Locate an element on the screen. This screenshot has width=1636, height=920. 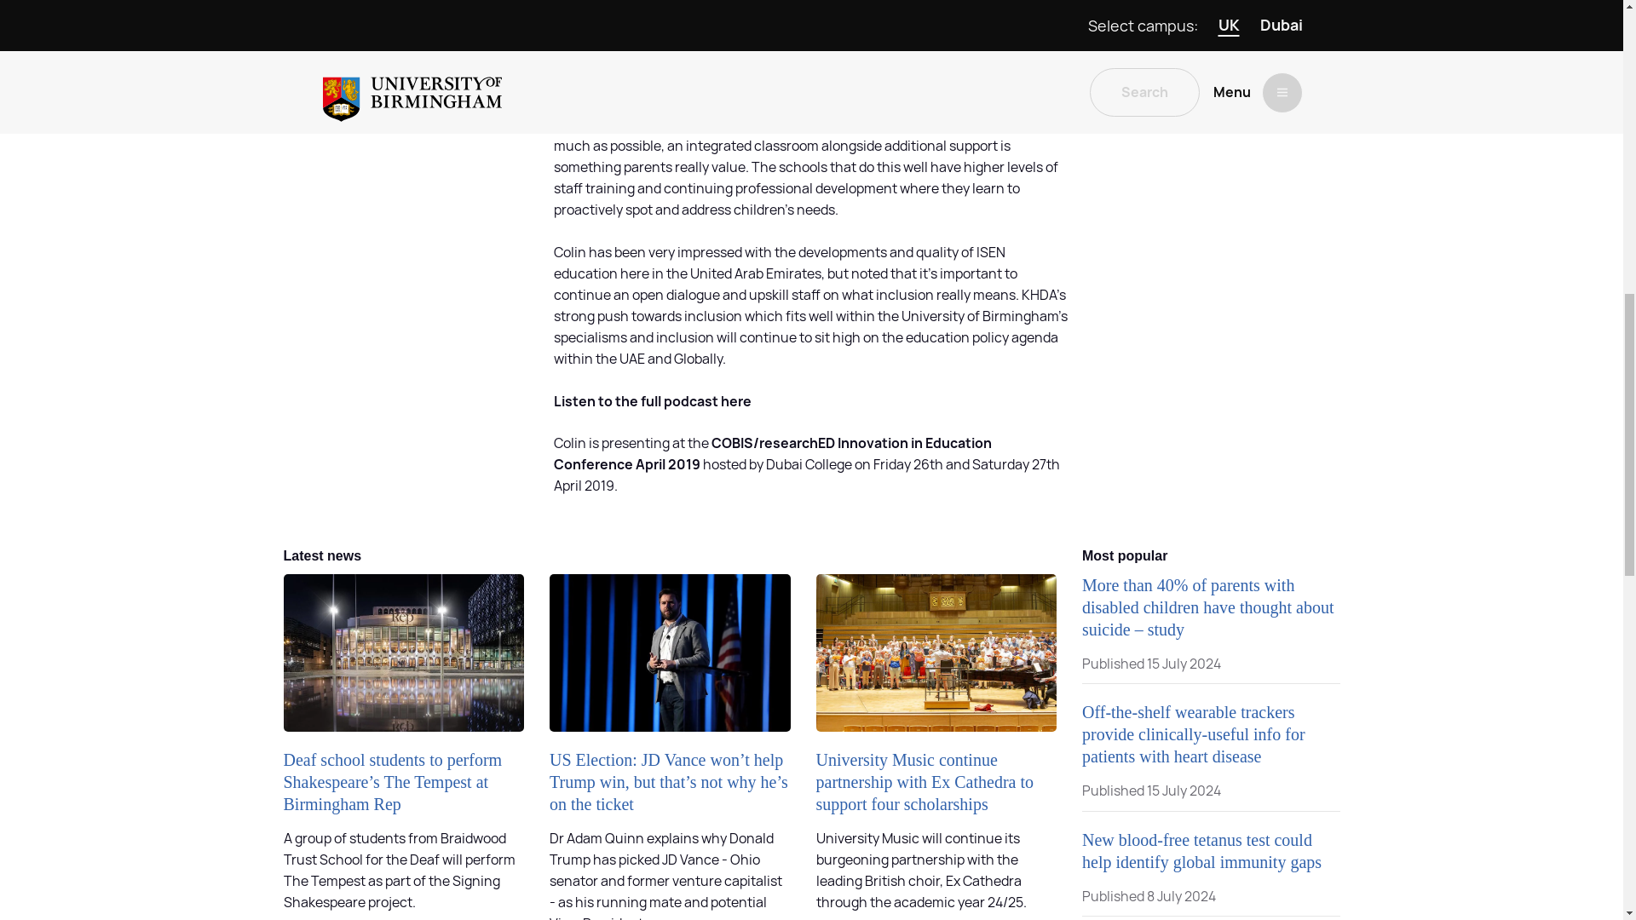
specialisms is located at coordinates (590, 337).